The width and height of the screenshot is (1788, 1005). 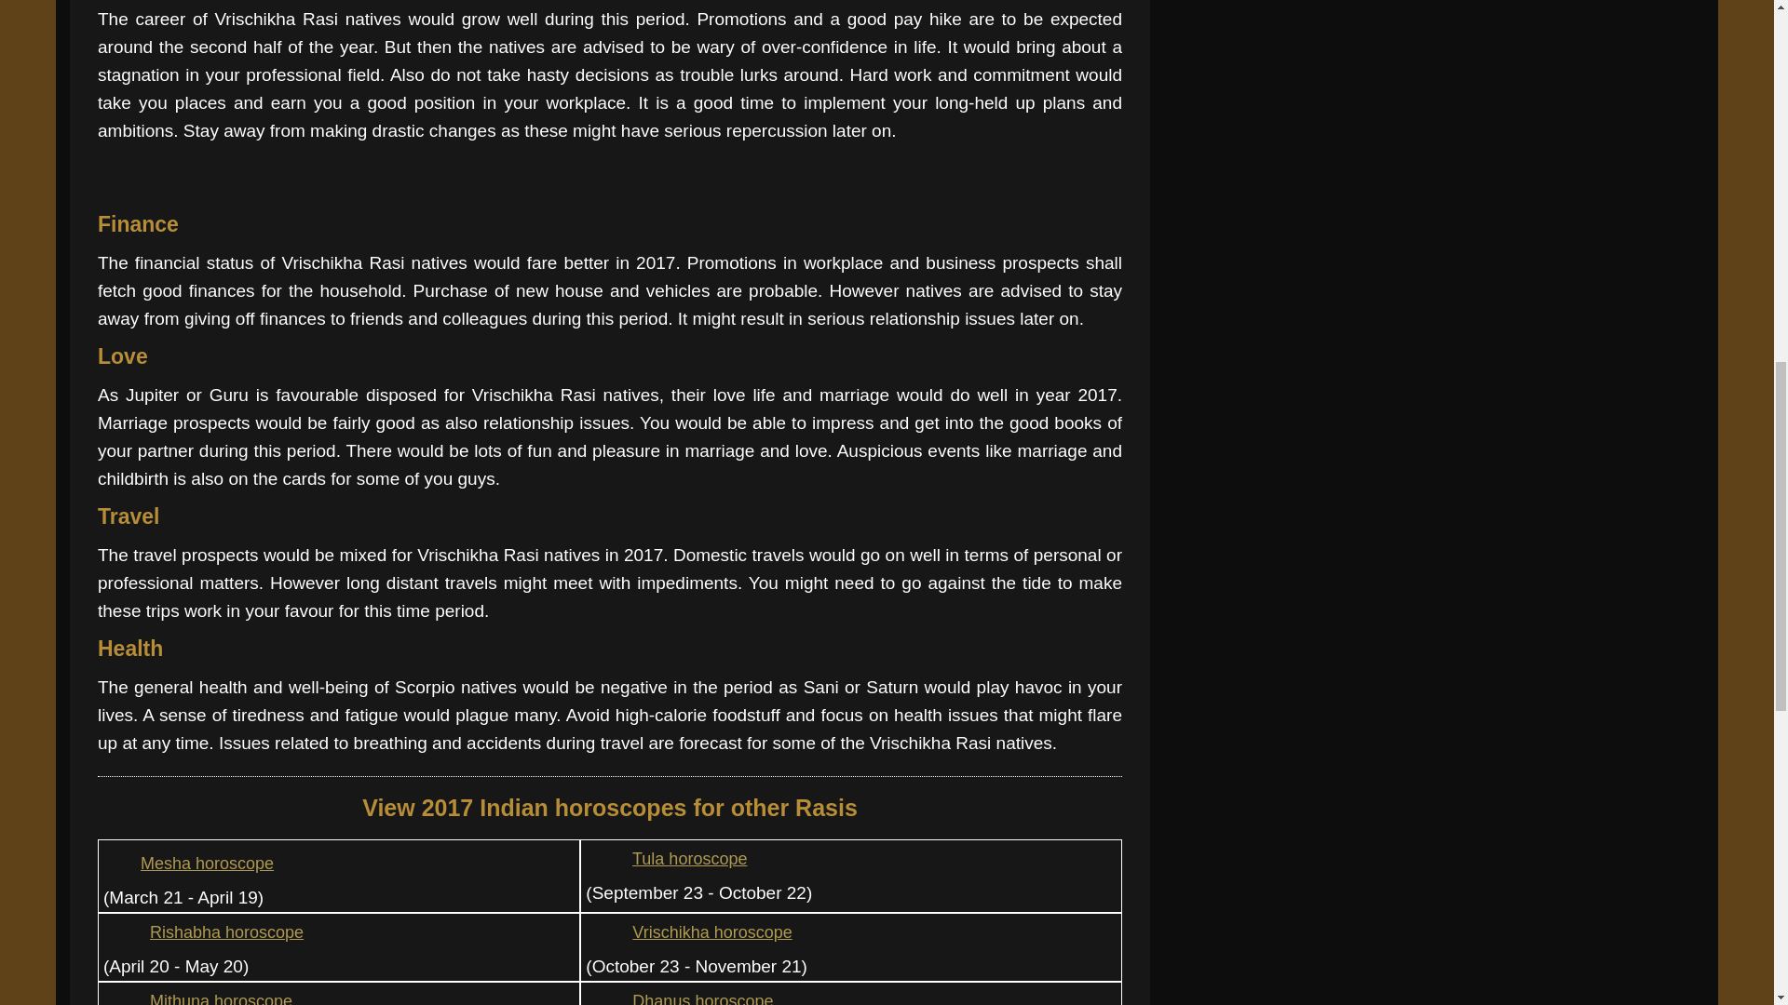 What do you see at coordinates (689, 932) in the screenshot?
I see `  Vrischikha horoscope` at bounding box center [689, 932].